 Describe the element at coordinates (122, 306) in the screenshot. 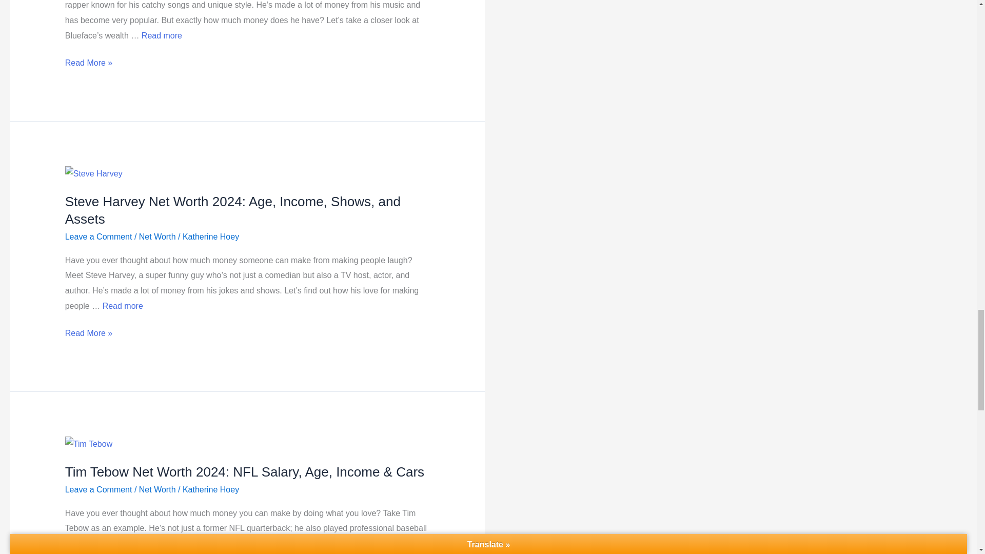

I see `Steve Harvey Net Worth 2024: Age, Income, Shows, and Assets` at that location.